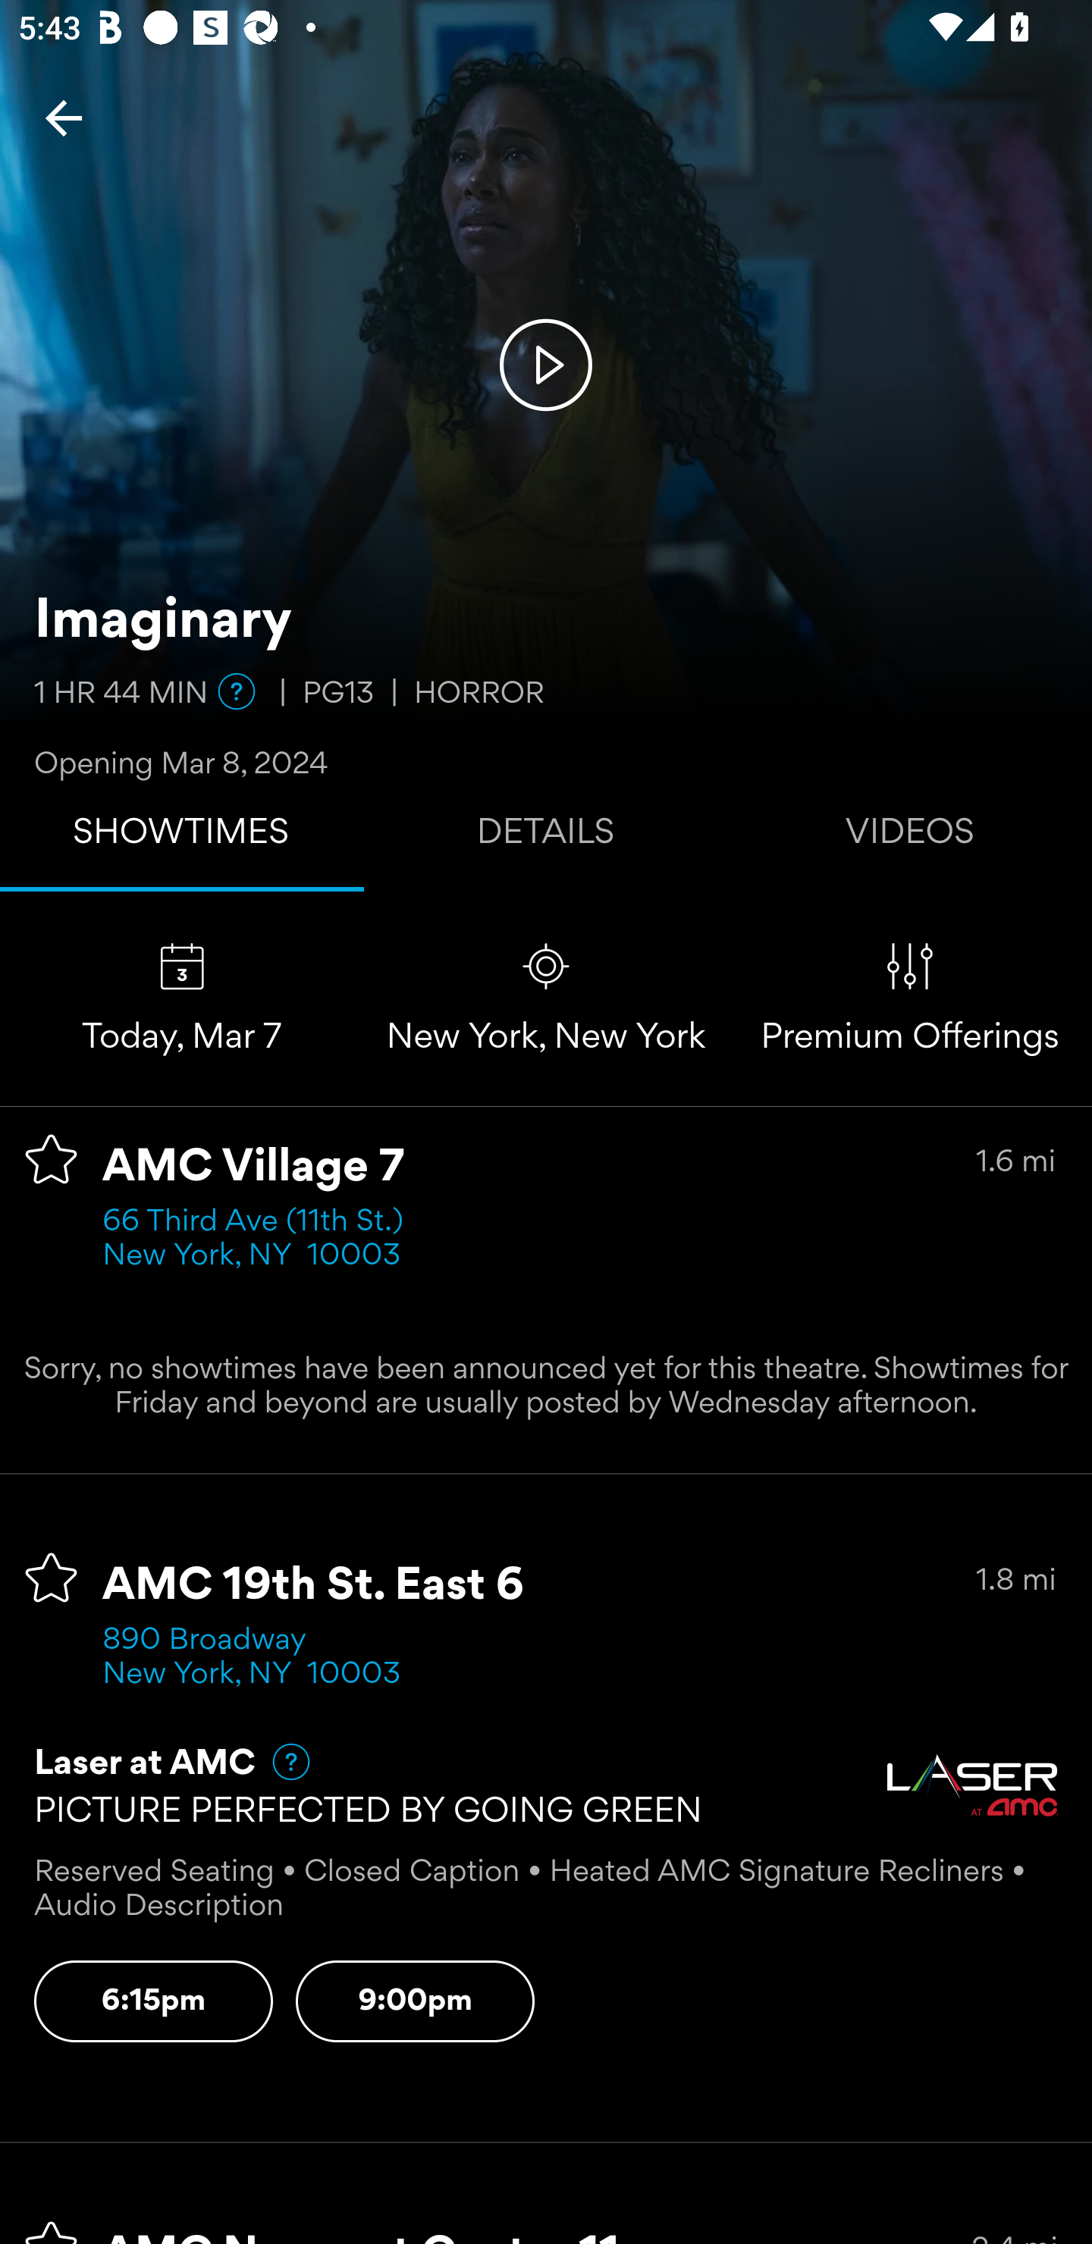  What do you see at coordinates (279, 1762) in the screenshot?
I see `Help` at bounding box center [279, 1762].